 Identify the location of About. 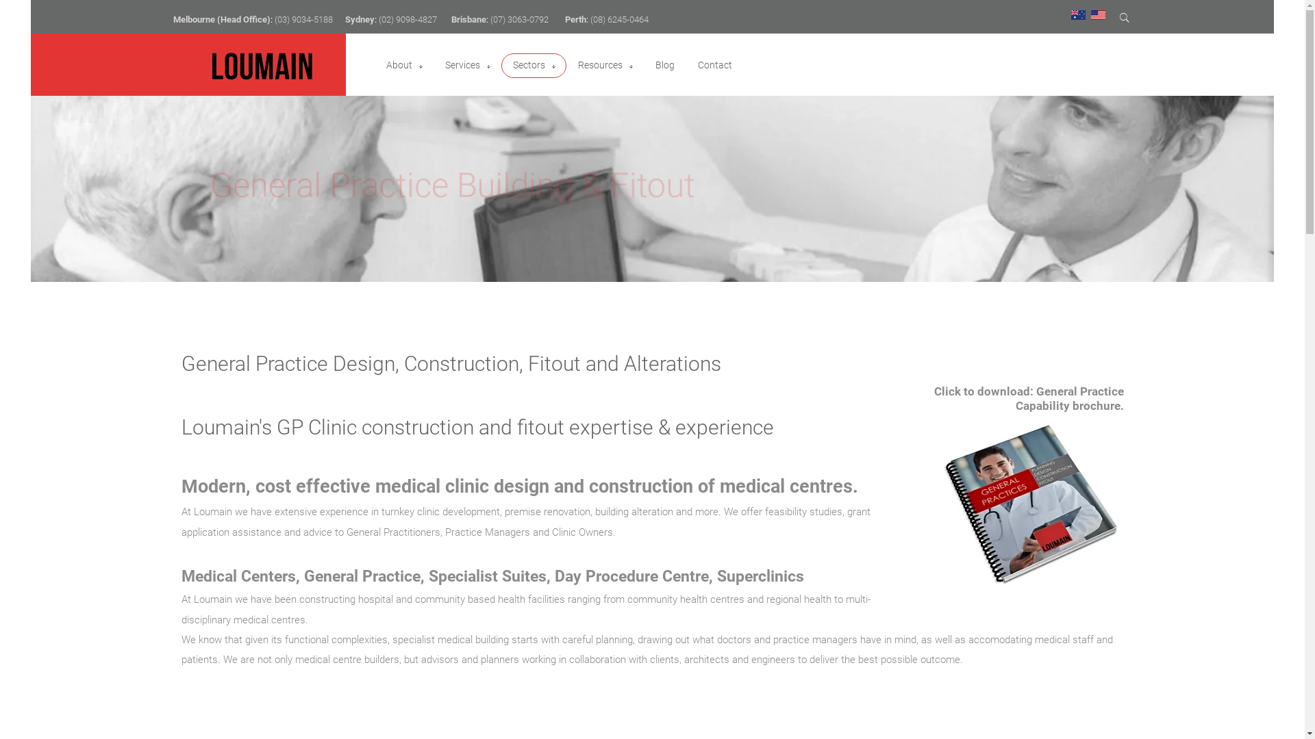
(404, 66).